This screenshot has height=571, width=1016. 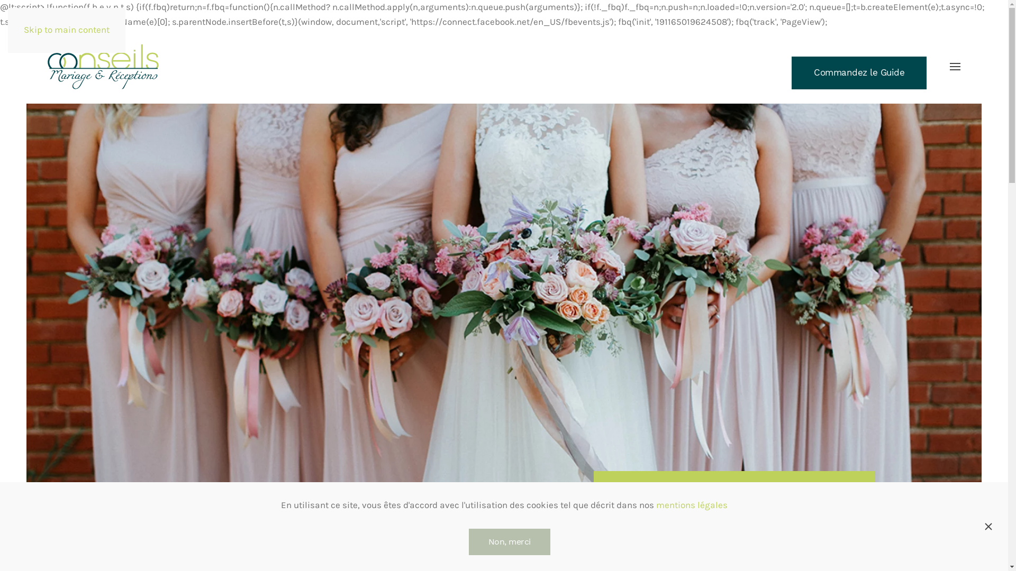 What do you see at coordinates (67, 30) in the screenshot?
I see `Skip to main content` at bounding box center [67, 30].